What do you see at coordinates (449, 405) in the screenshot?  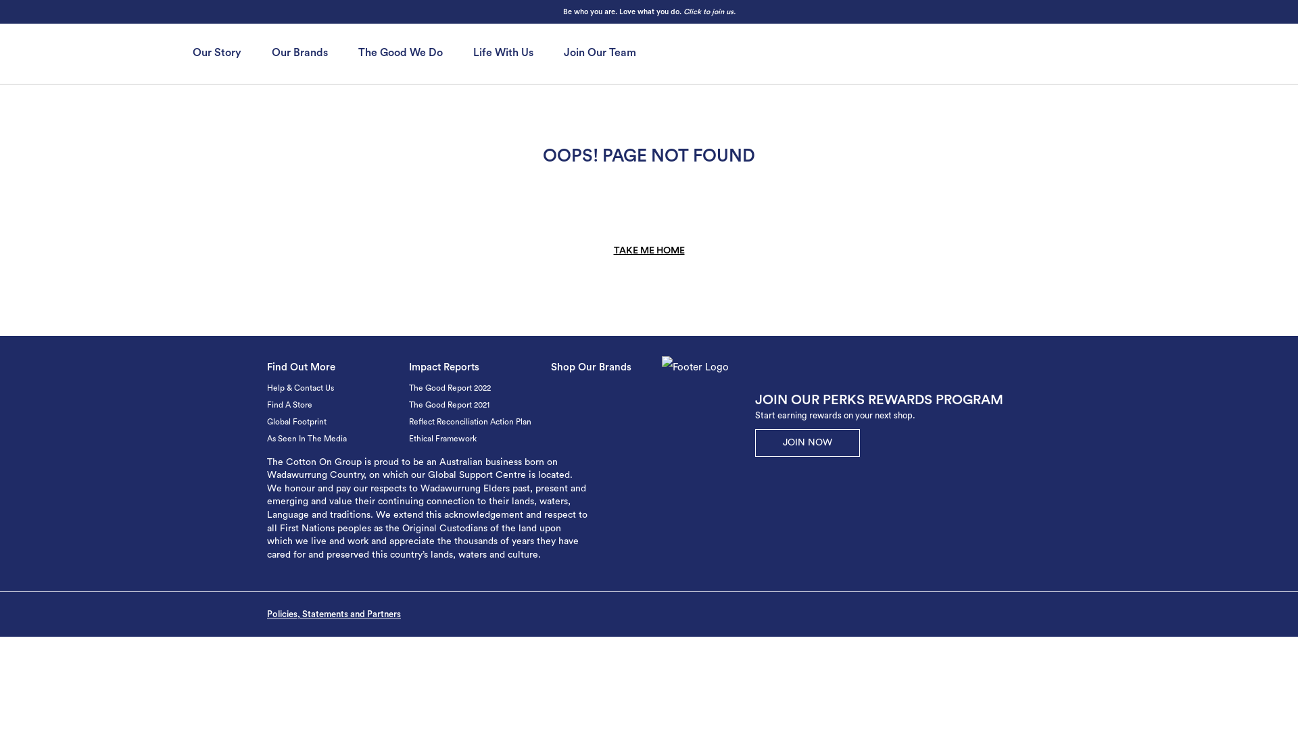 I see `The Good Report 2021` at bounding box center [449, 405].